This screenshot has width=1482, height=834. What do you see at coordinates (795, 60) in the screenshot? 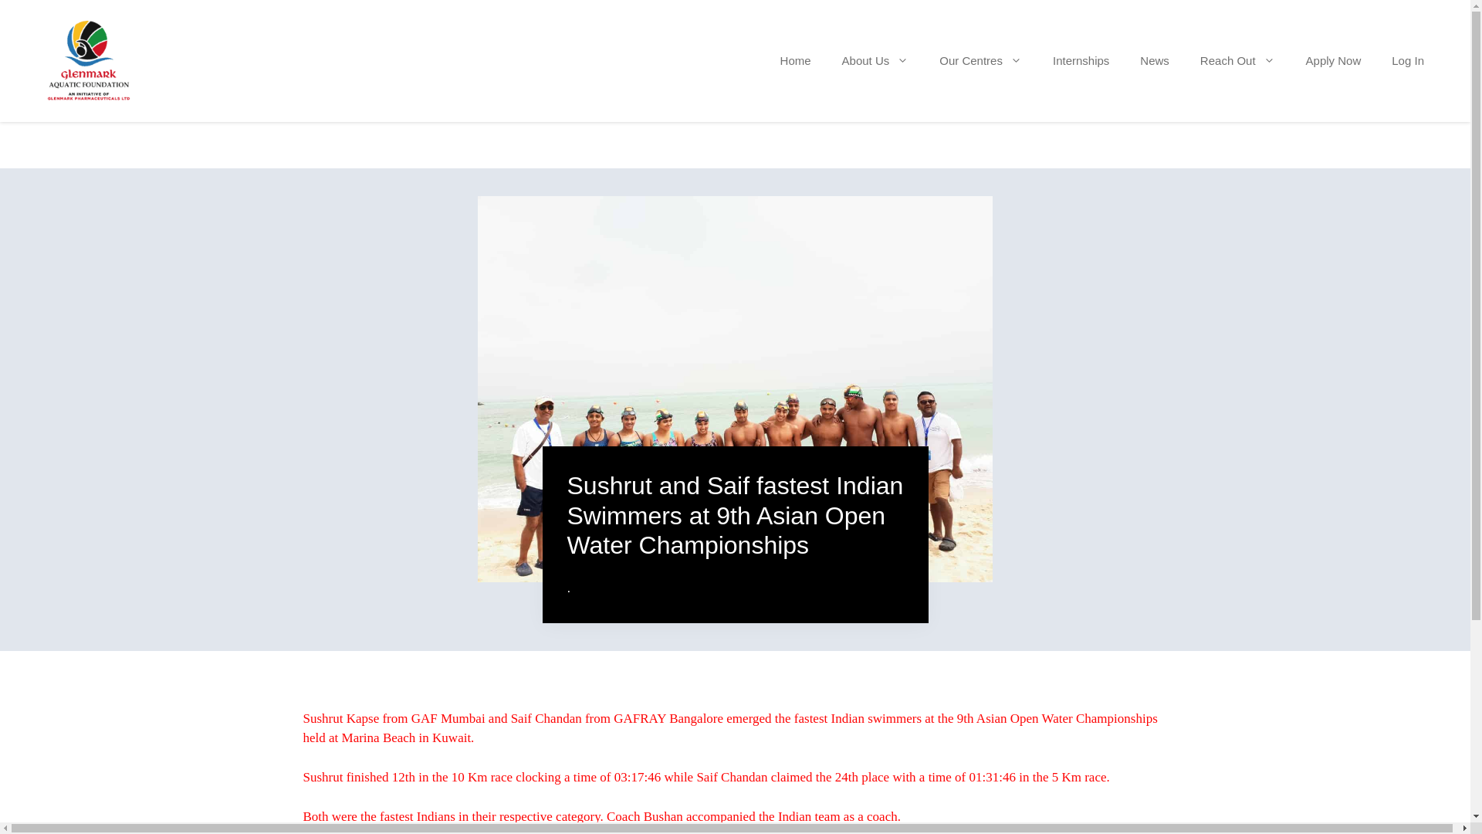
I see `Home` at bounding box center [795, 60].